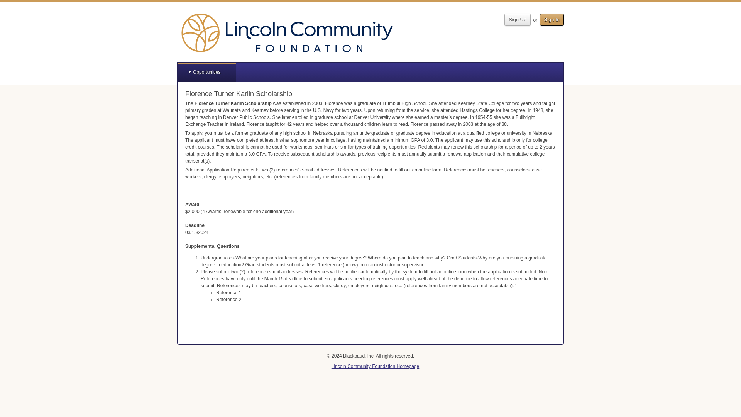 The height and width of the screenshot is (417, 741). Describe the element at coordinates (206, 72) in the screenshot. I see `Opportunities` at that location.